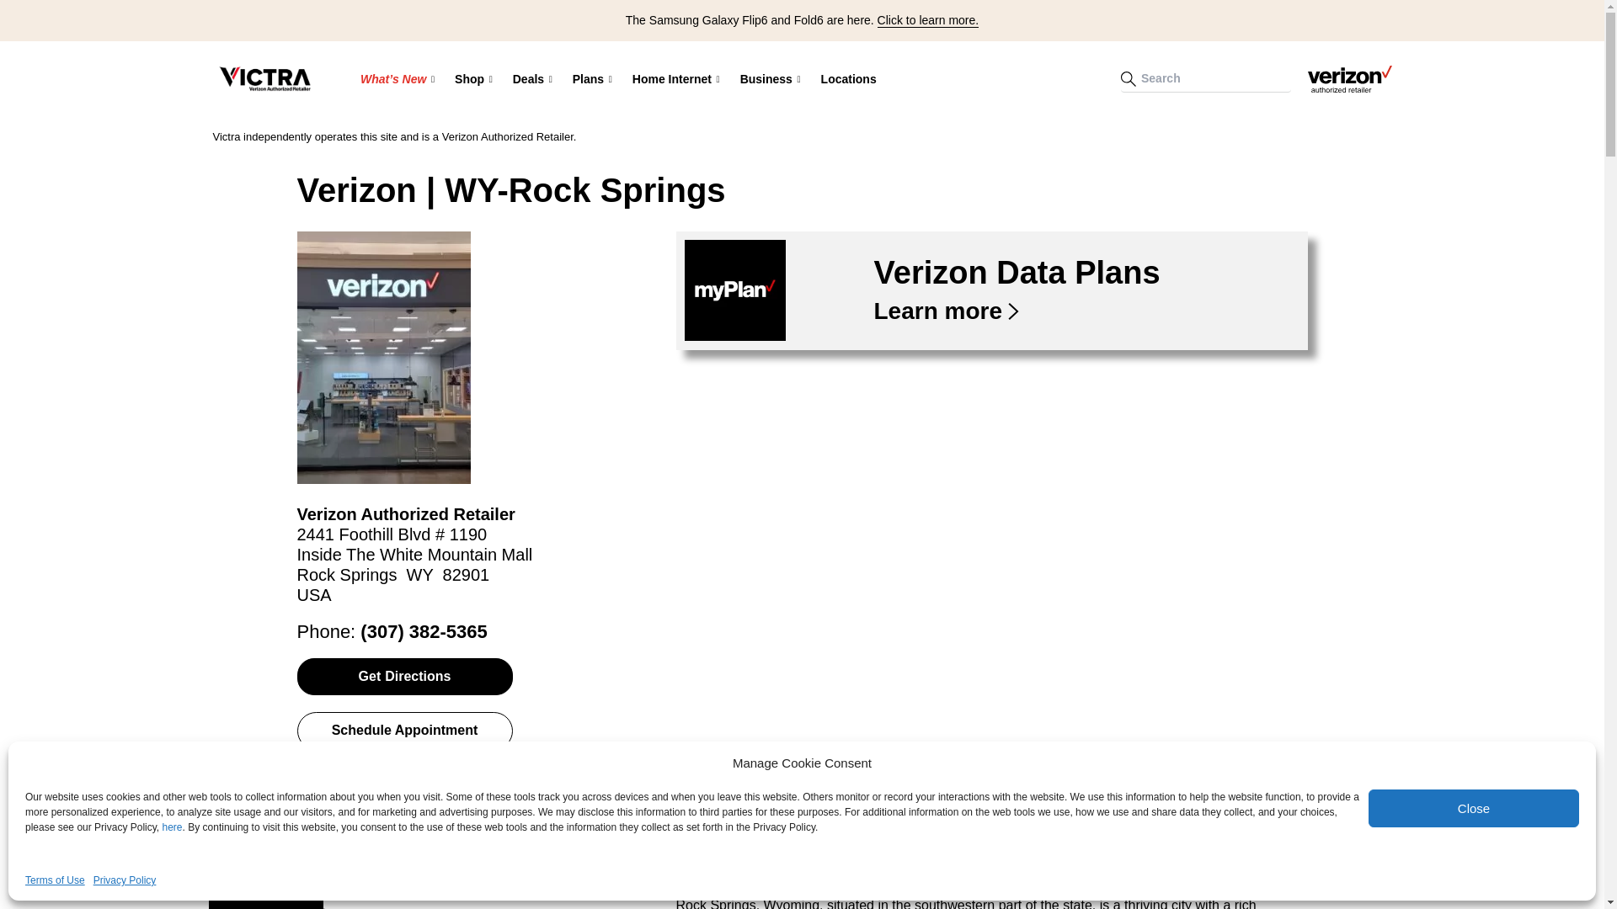  What do you see at coordinates (928, 20) in the screenshot?
I see `Click to learn more.` at bounding box center [928, 20].